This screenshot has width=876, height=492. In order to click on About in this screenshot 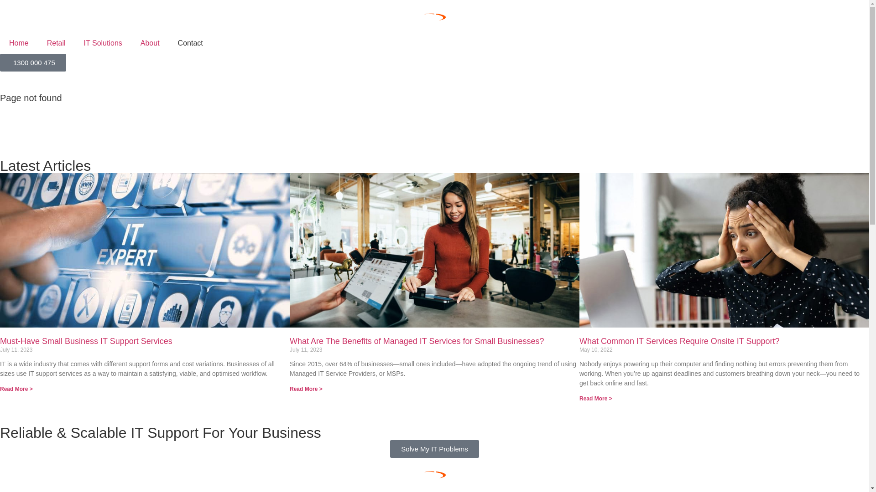, I will do `click(150, 43)`.